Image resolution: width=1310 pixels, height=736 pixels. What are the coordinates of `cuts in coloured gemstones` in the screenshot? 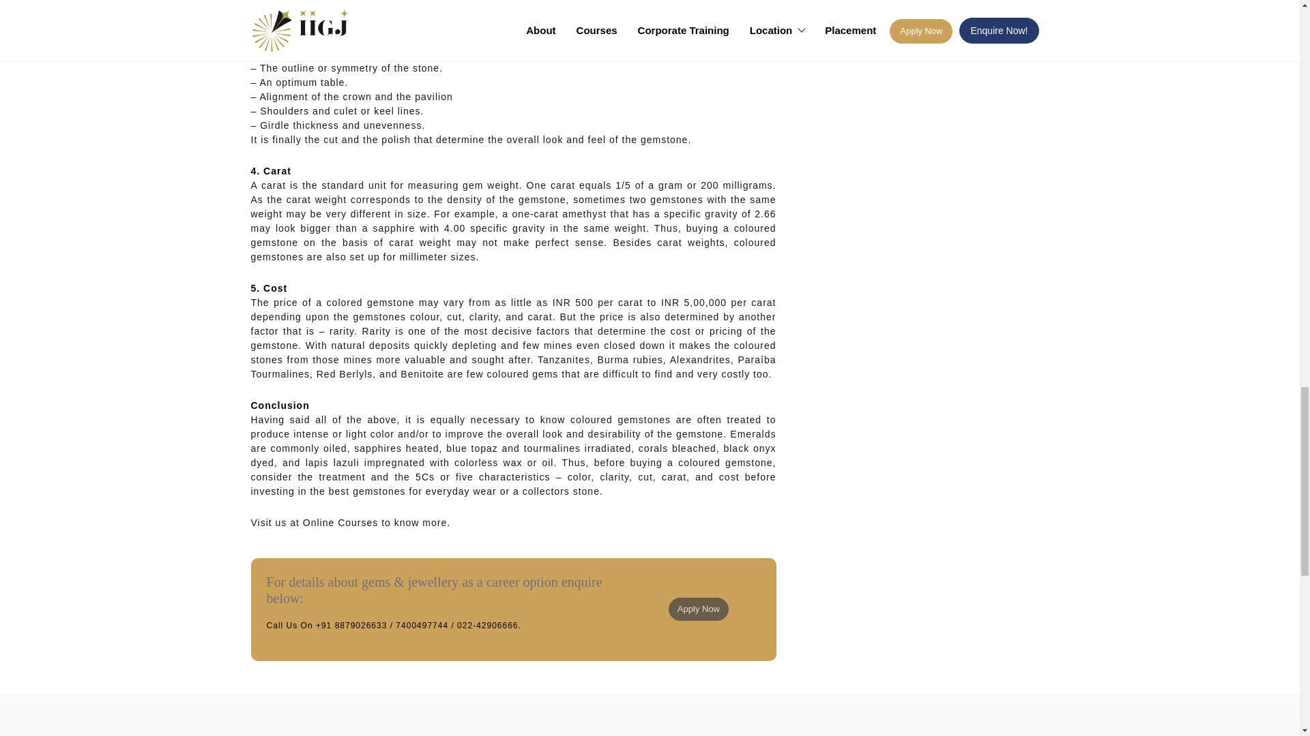 It's located at (469, 39).